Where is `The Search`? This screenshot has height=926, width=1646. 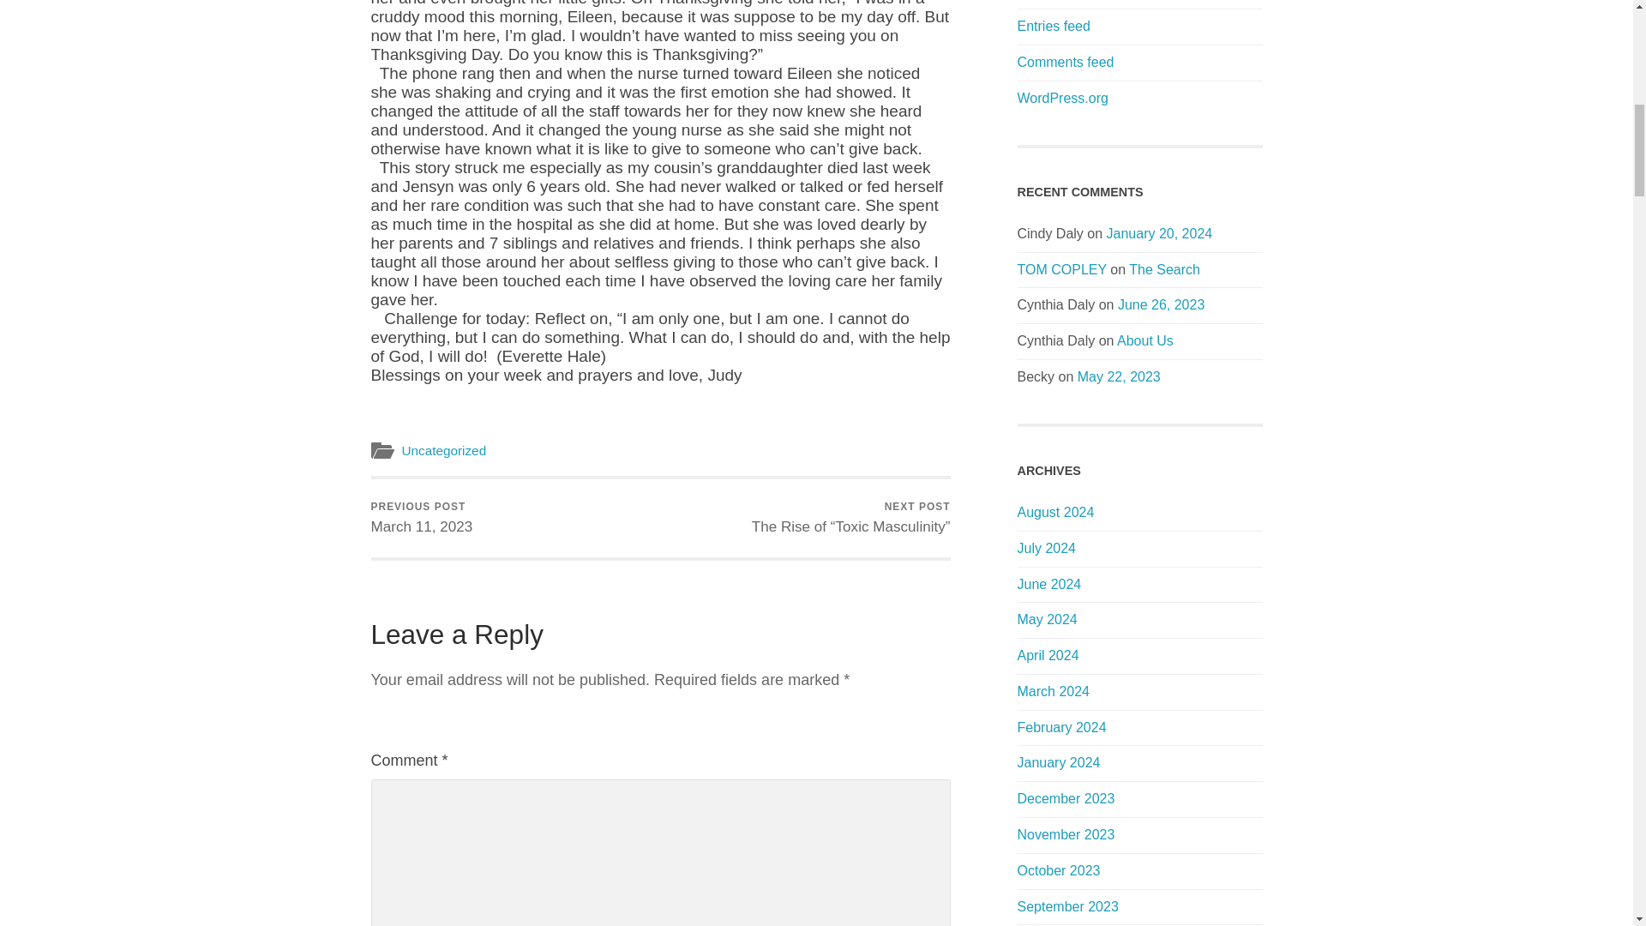
The Search is located at coordinates (1164, 269).